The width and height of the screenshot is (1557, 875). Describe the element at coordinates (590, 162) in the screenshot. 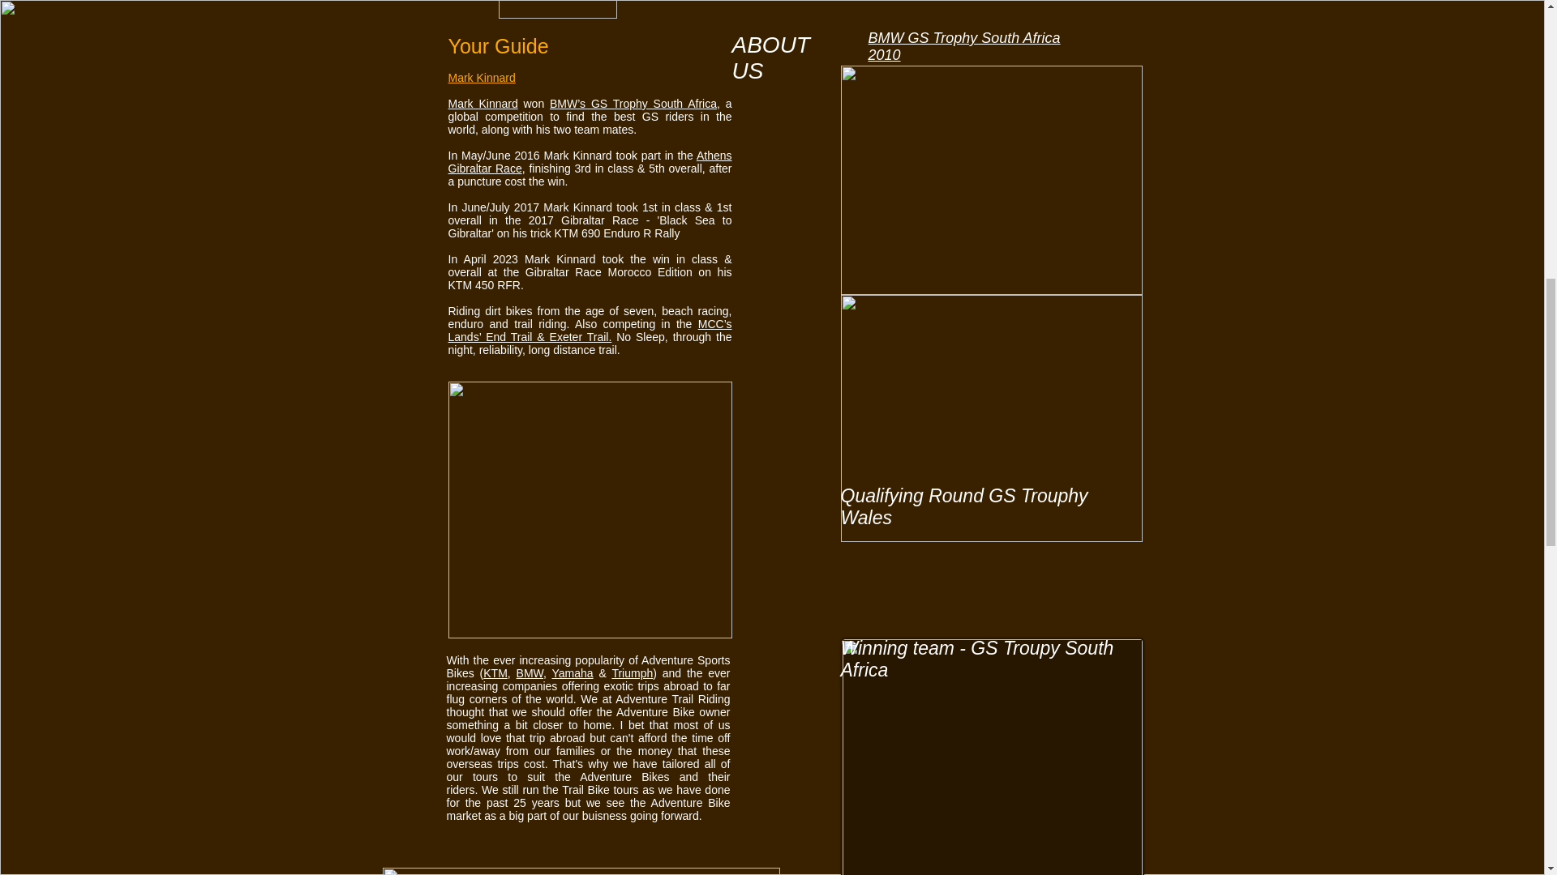

I see `Athens Gibraltar Race` at that location.